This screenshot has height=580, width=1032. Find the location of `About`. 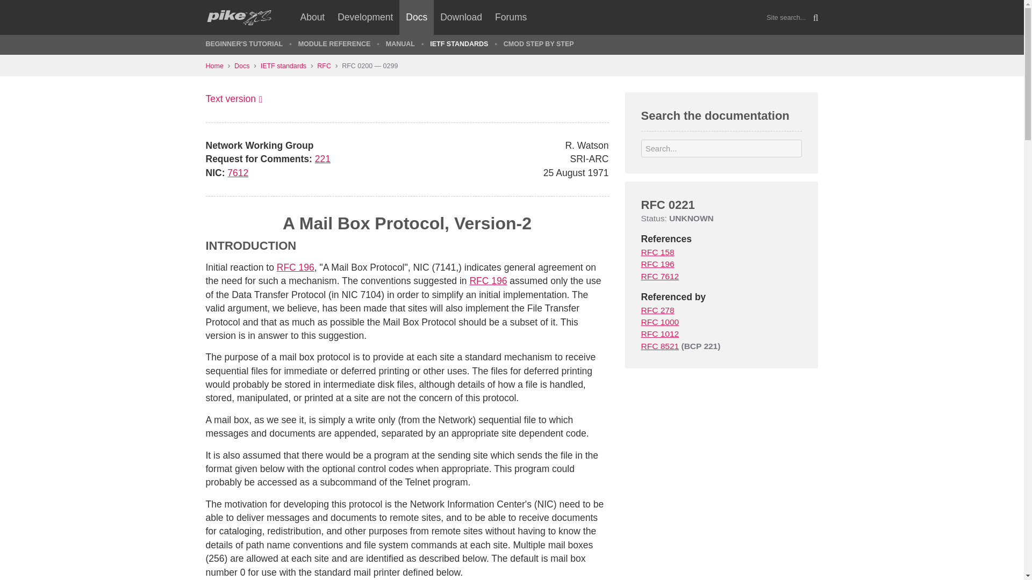

About is located at coordinates (312, 17).